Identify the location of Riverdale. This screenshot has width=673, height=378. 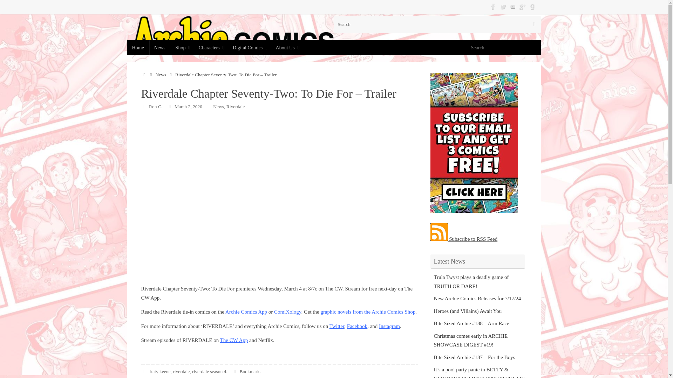
(236, 106).